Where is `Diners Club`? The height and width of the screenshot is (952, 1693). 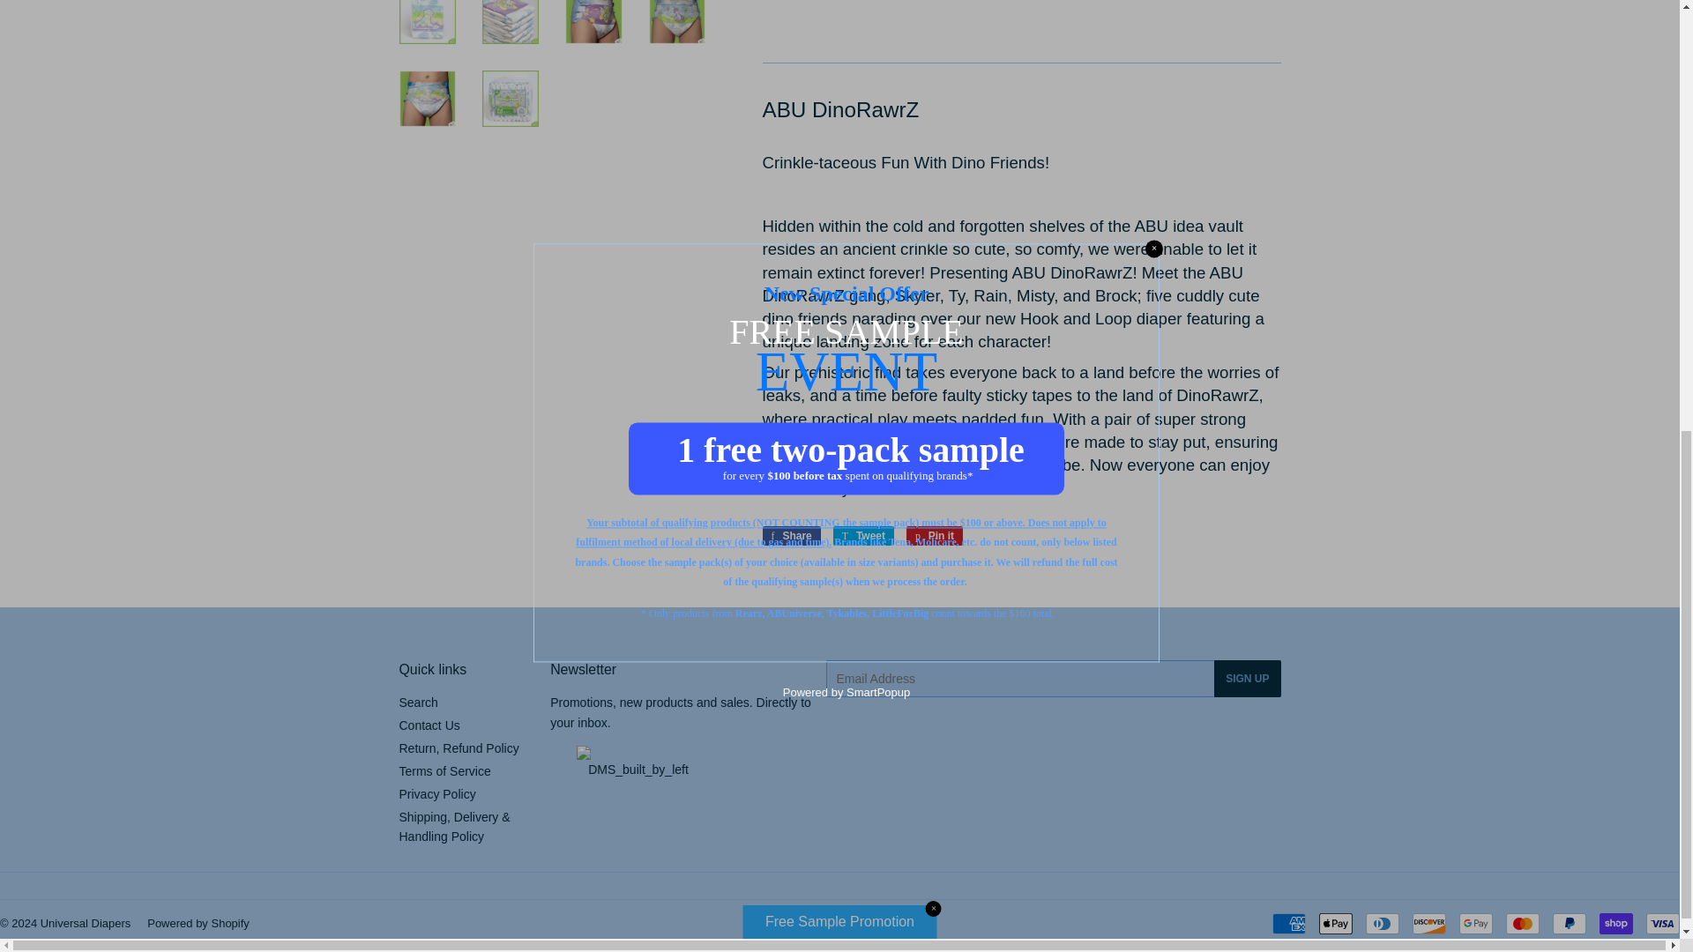
Diners Club is located at coordinates (1383, 923).